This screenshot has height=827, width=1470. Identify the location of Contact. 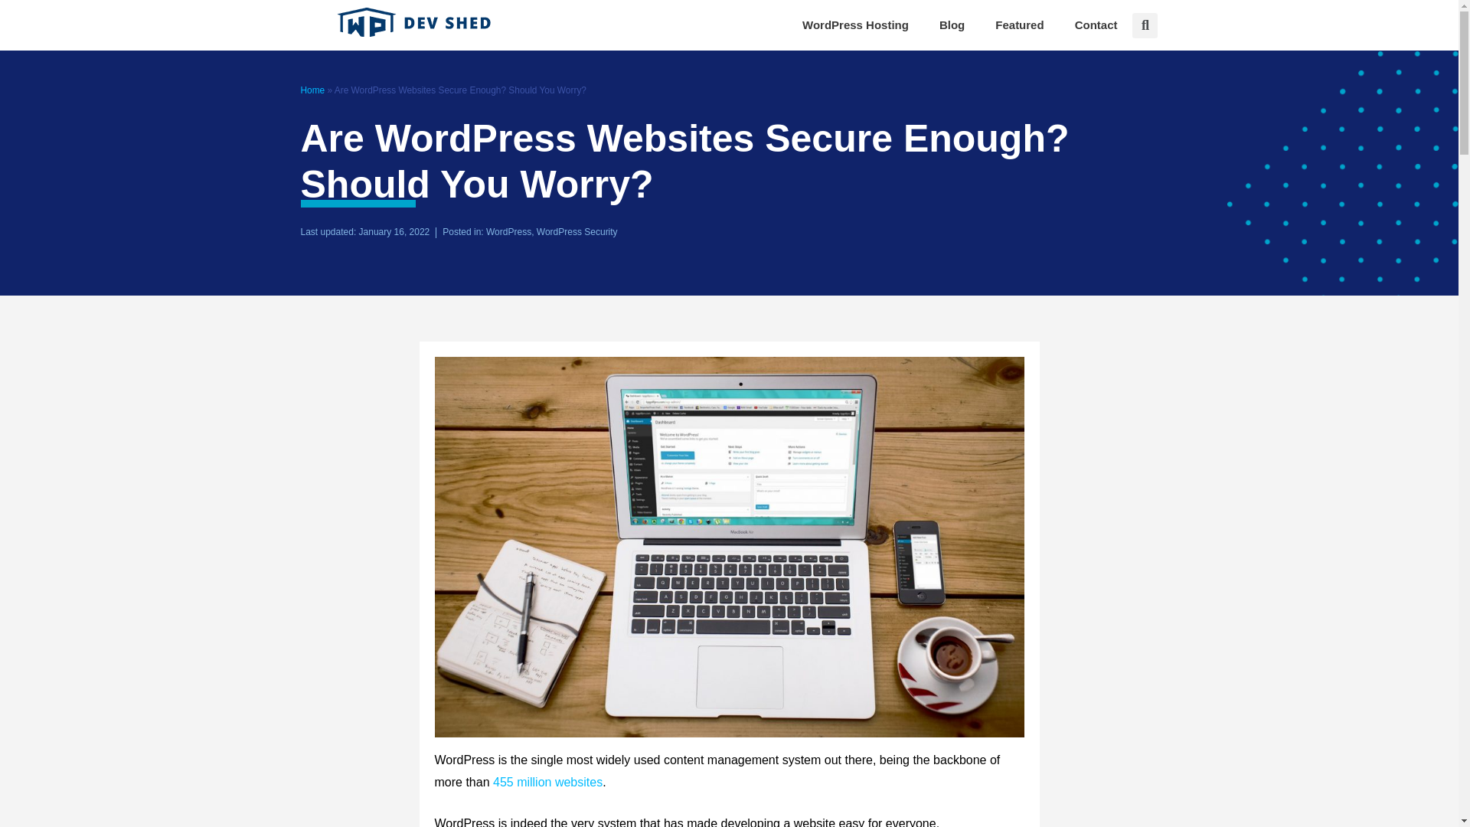
(1096, 25).